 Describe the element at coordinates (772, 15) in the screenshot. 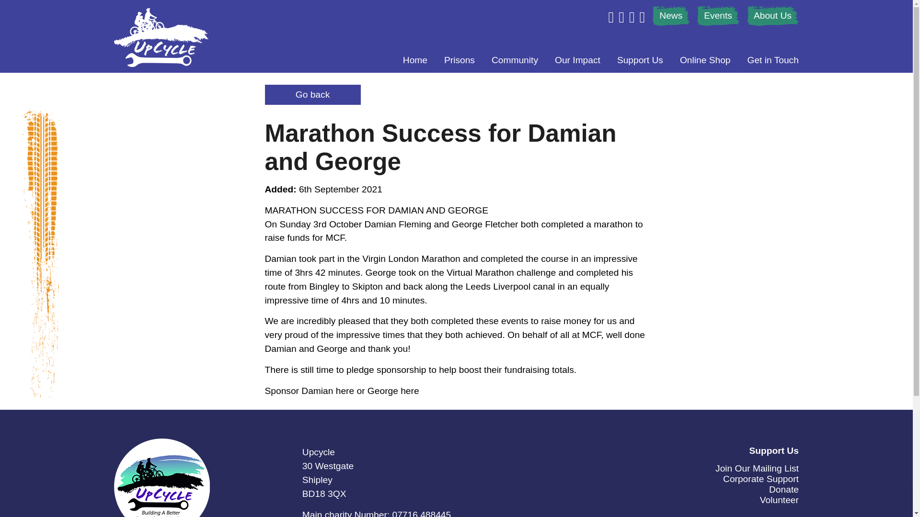

I see `About Us` at that location.